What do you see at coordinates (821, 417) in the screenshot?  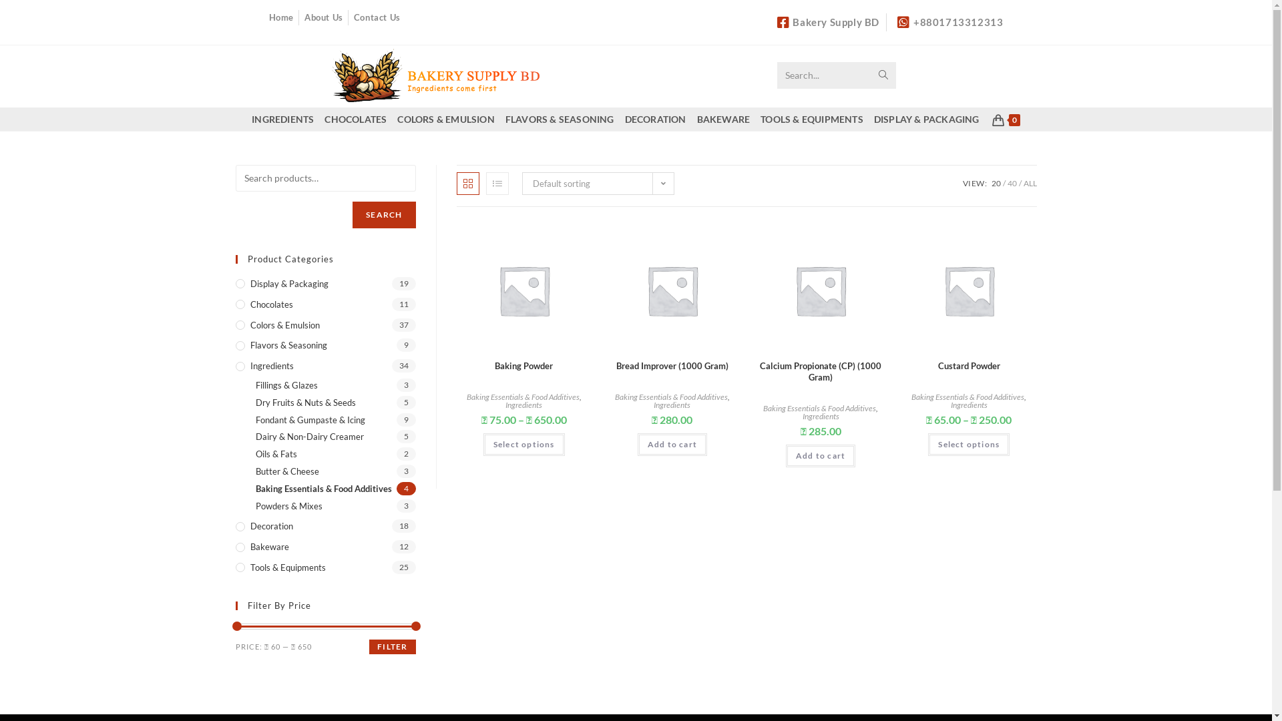 I see `Ingredients` at bounding box center [821, 417].